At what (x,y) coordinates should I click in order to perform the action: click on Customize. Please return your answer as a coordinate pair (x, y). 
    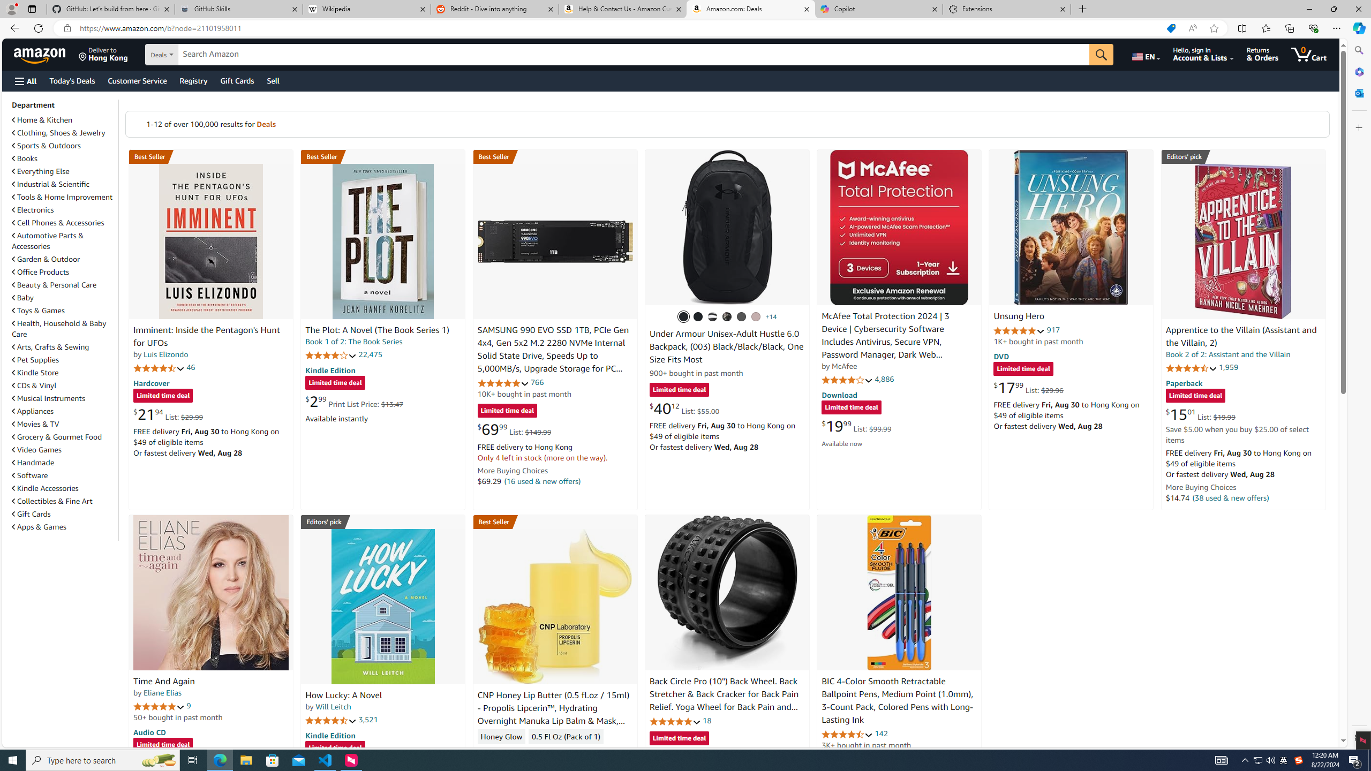
    Looking at the image, I should click on (1358, 127).